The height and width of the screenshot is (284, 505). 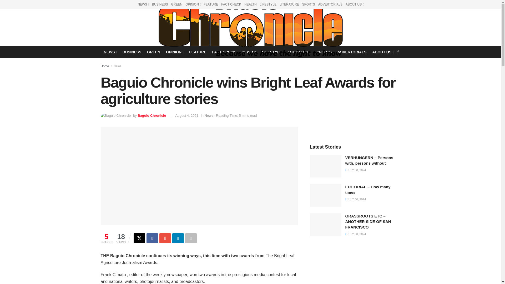 What do you see at coordinates (299, 52) in the screenshot?
I see `LITERATURE` at bounding box center [299, 52].